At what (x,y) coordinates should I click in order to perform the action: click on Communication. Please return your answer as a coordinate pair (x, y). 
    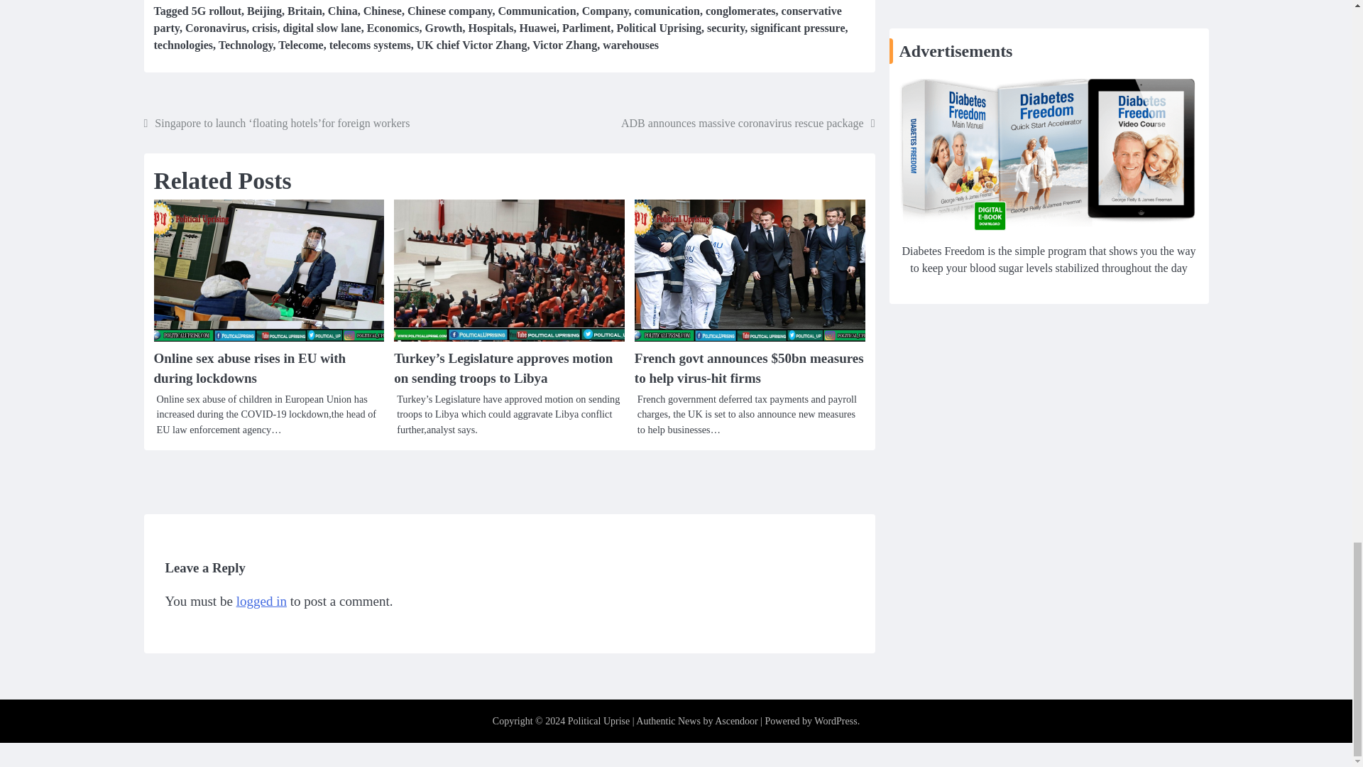
    Looking at the image, I should click on (536, 10).